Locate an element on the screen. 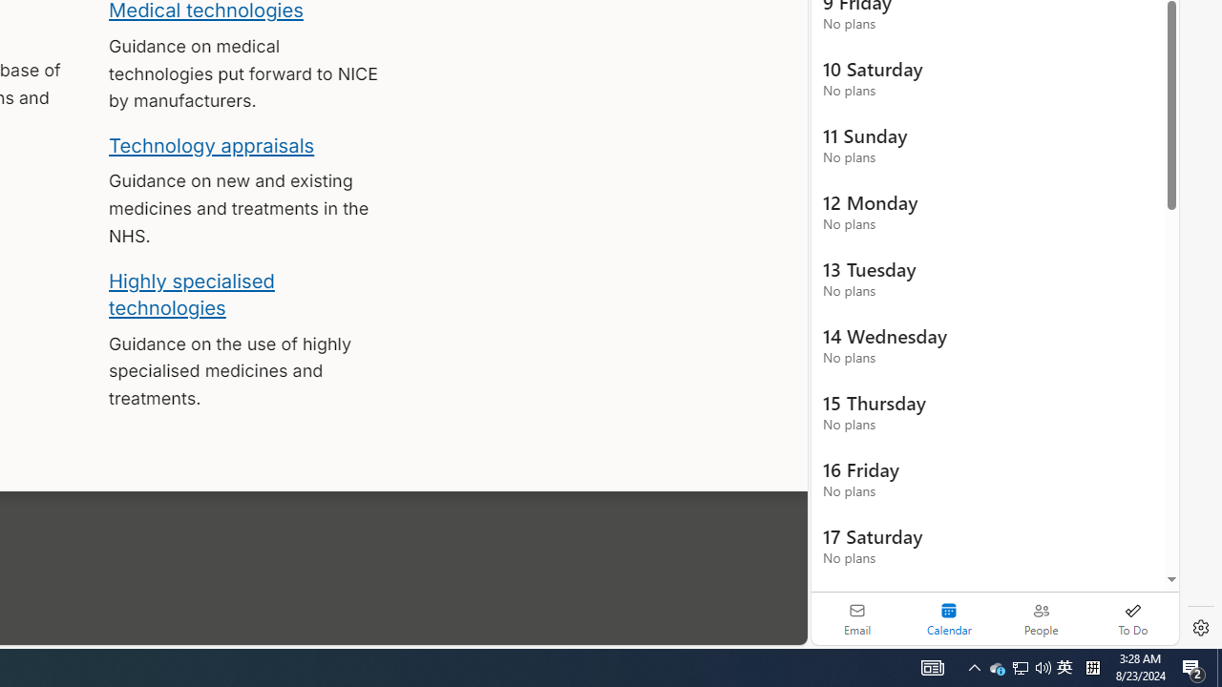  Highly specialised technologies is located at coordinates (191, 294).